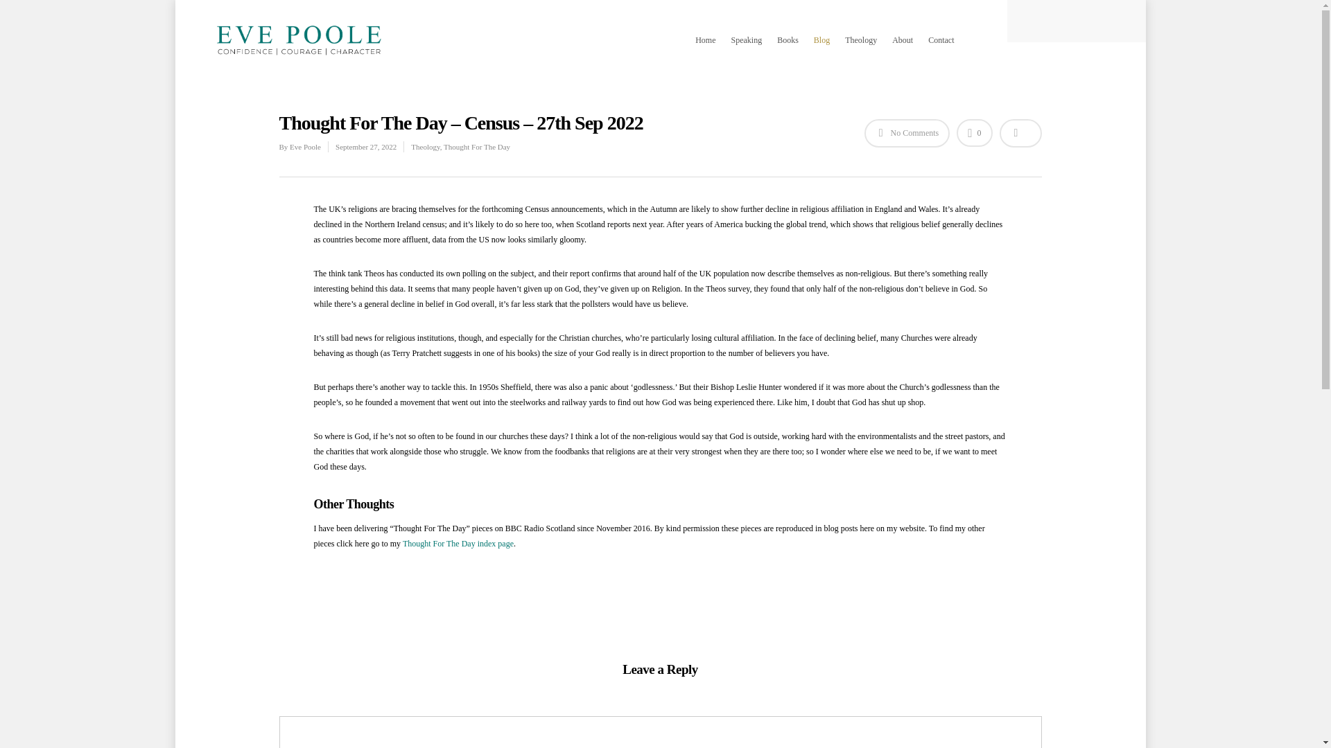  What do you see at coordinates (705, 50) in the screenshot?
I see `Home` at bounding box center [705, 50].